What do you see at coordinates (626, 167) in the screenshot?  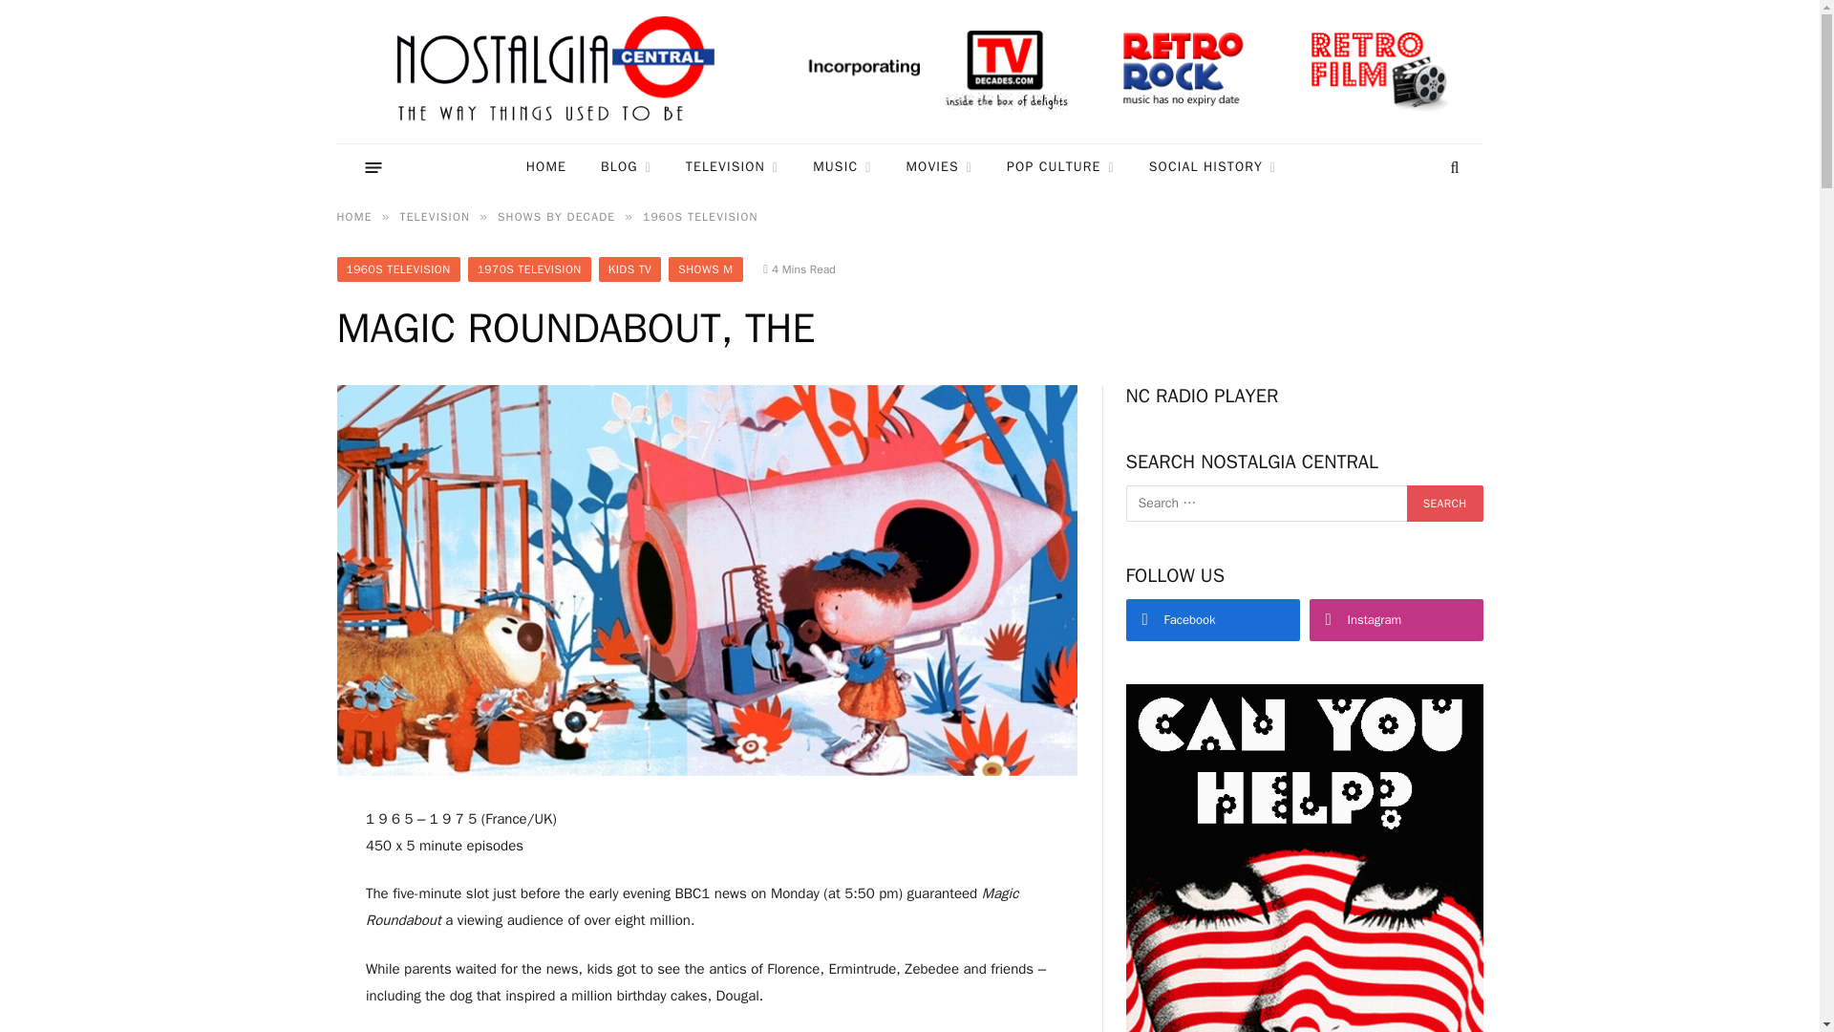 I see `BLOG` at bounding box center [626, 167].